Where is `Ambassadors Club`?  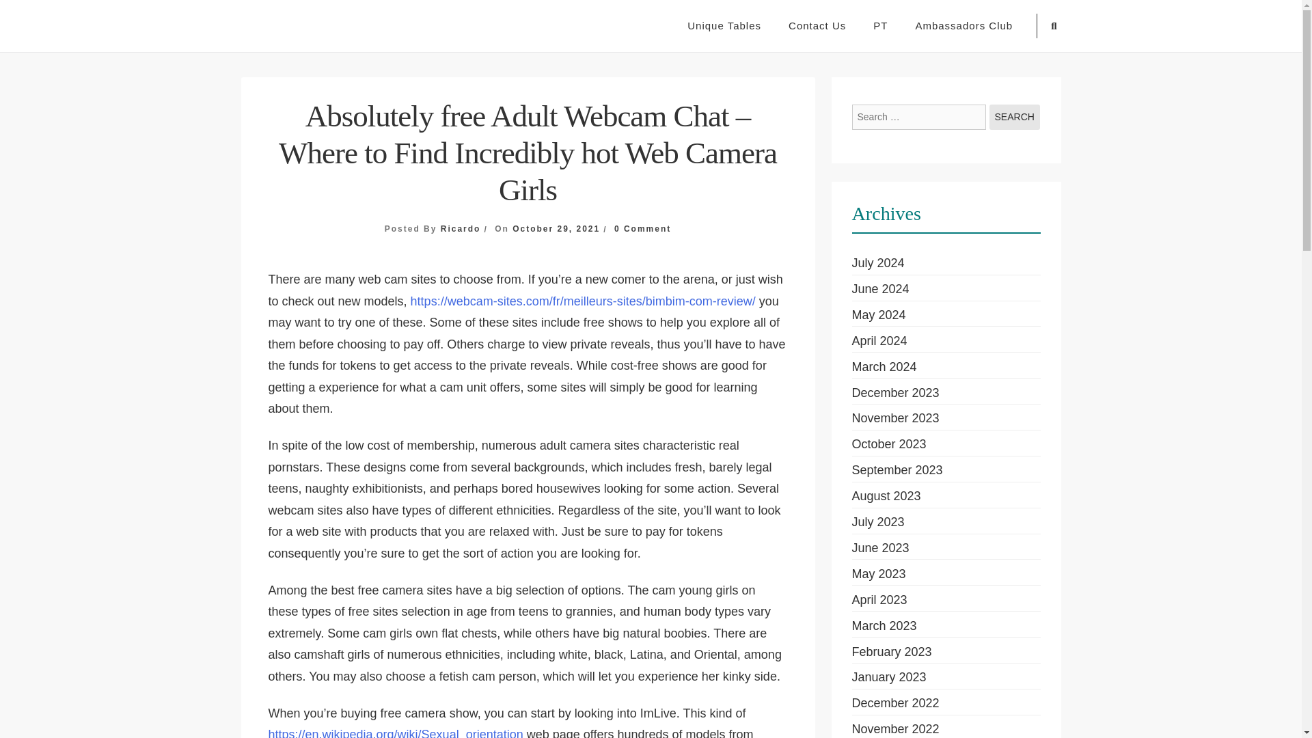 Ambassadors Club is located at coordinates (963, 26).